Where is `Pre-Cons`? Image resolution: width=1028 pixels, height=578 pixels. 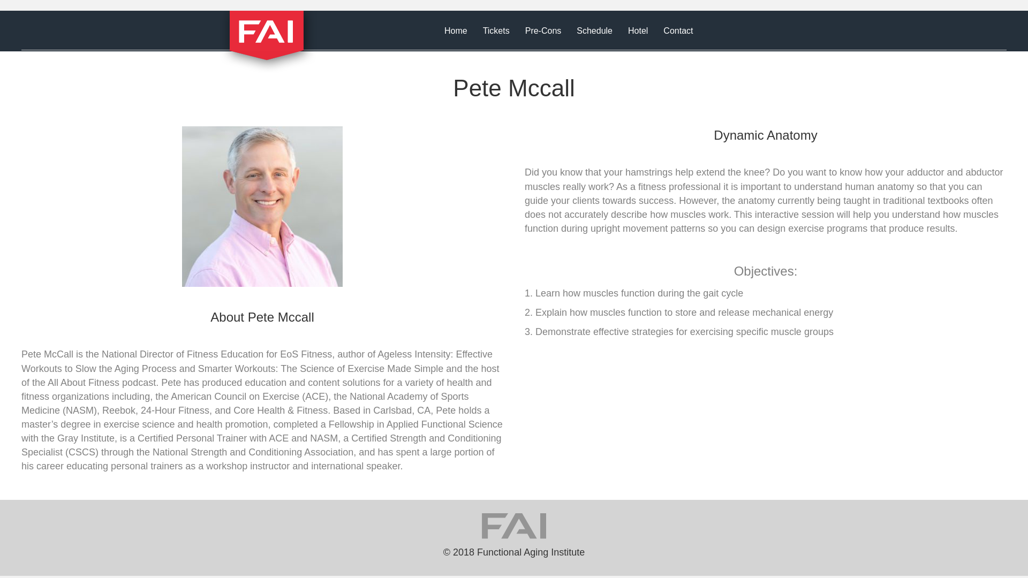
Pre-Cons is located at coordinates (543, 31).